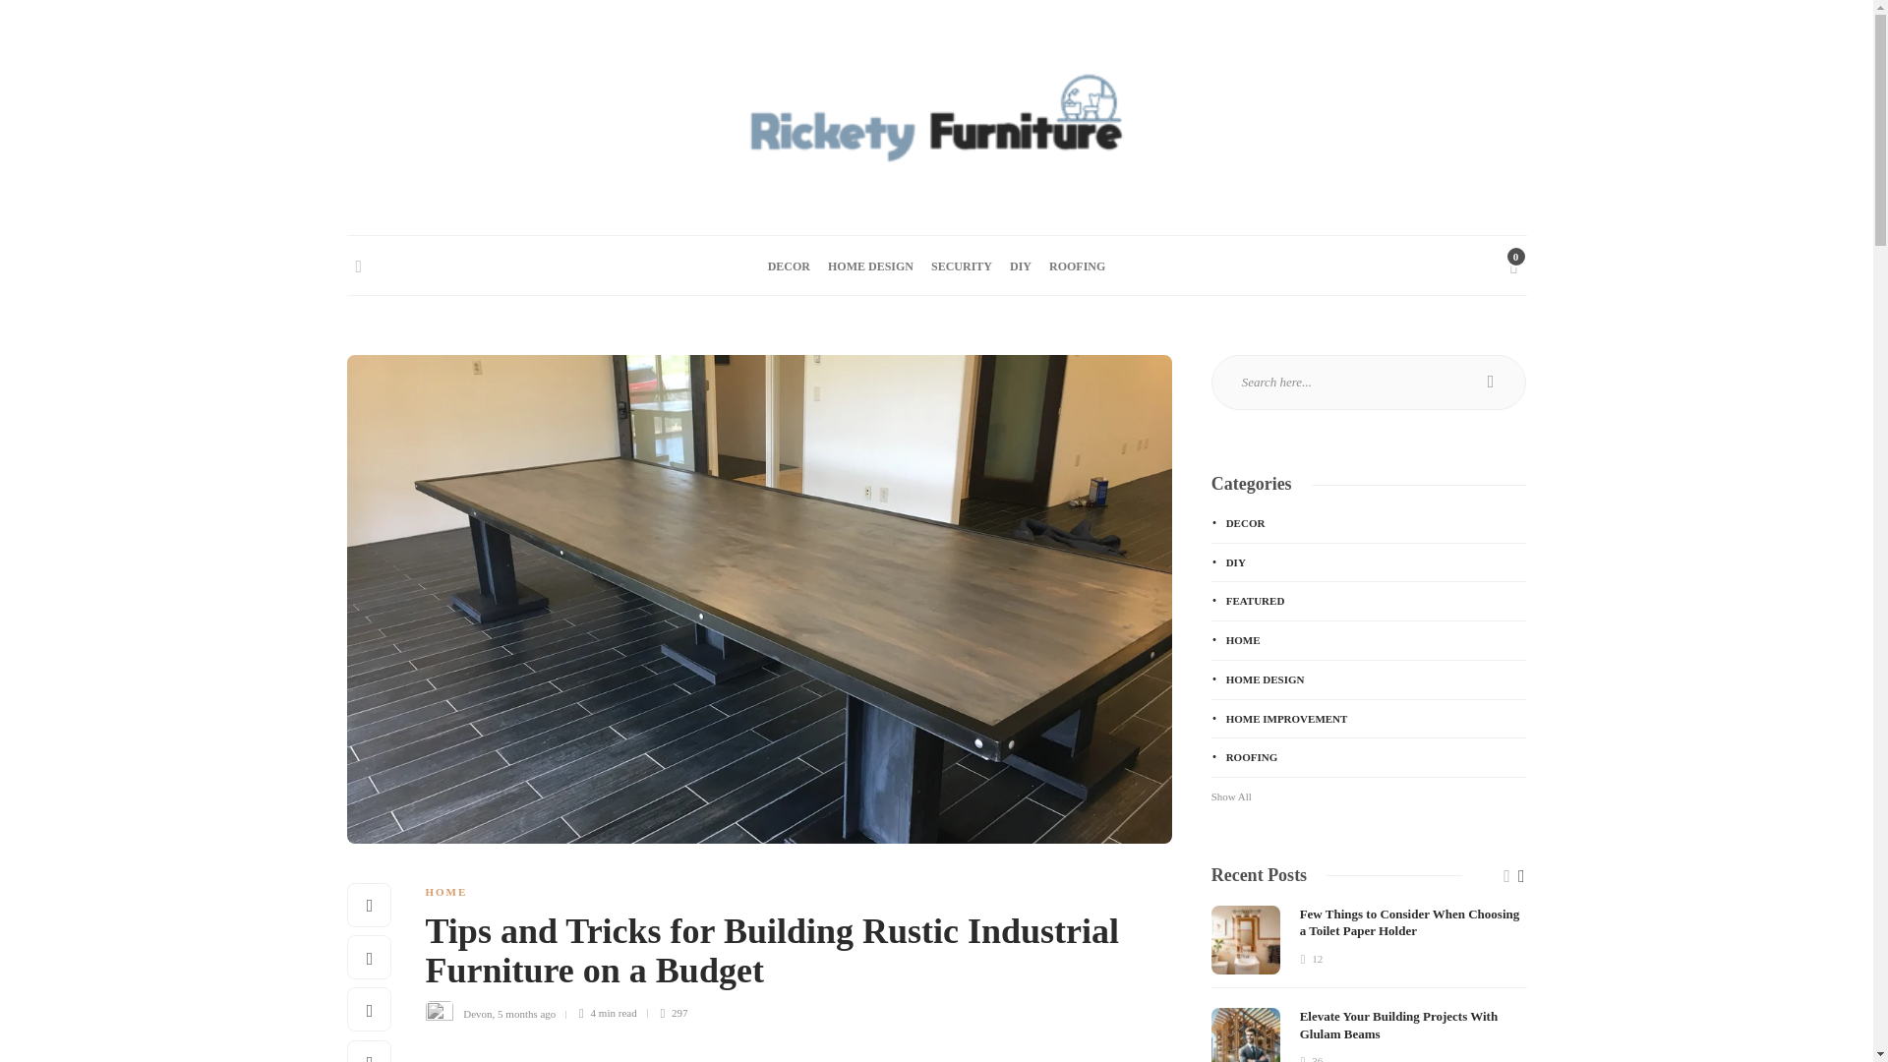 Image resolution: width=1888 pixels, height=1062 pixels. I want to click on Search text, so click(1369, 382).